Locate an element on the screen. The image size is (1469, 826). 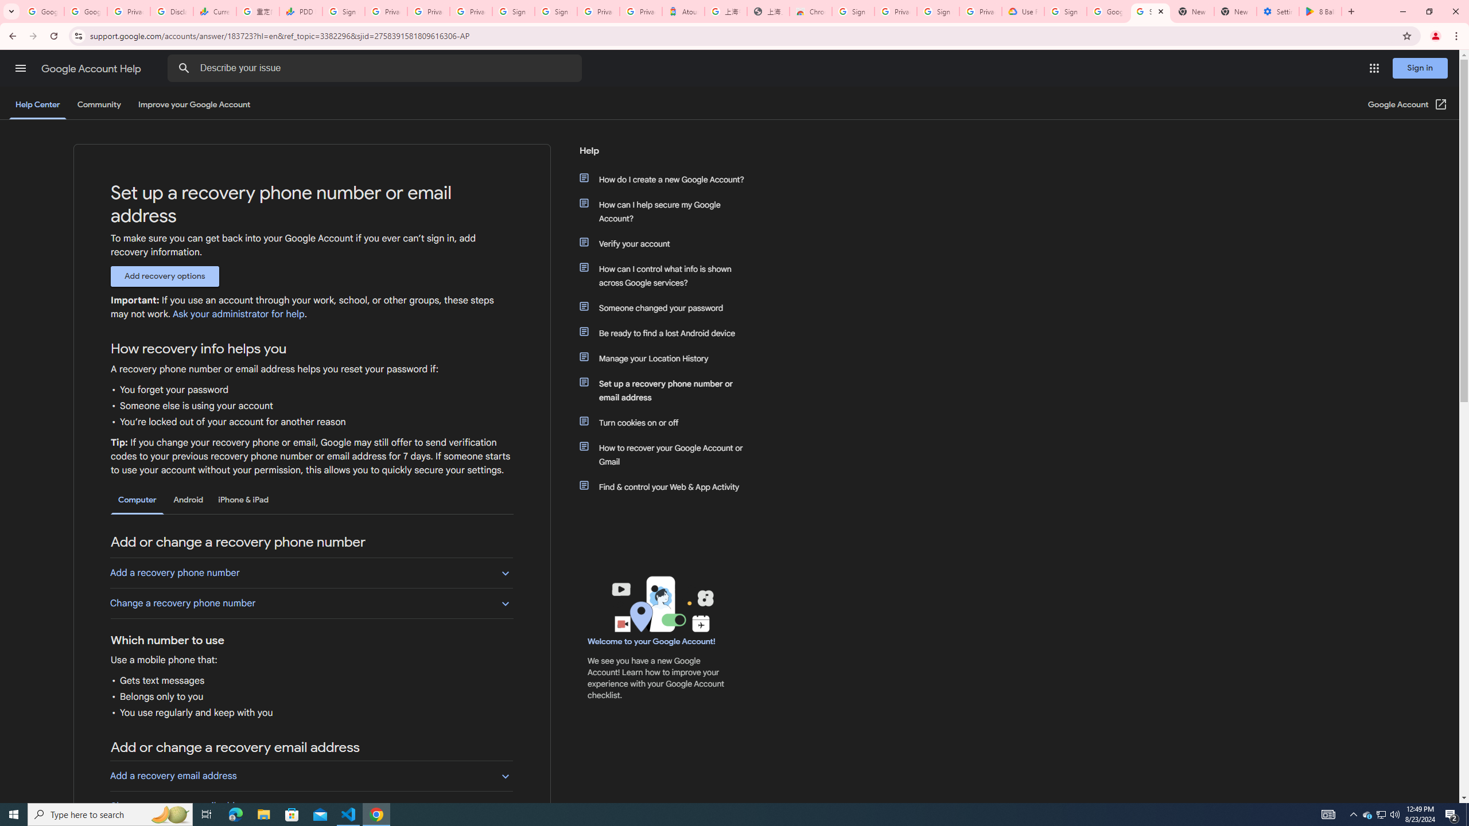
Improve your Google Account is located at coordinates (195, 104).